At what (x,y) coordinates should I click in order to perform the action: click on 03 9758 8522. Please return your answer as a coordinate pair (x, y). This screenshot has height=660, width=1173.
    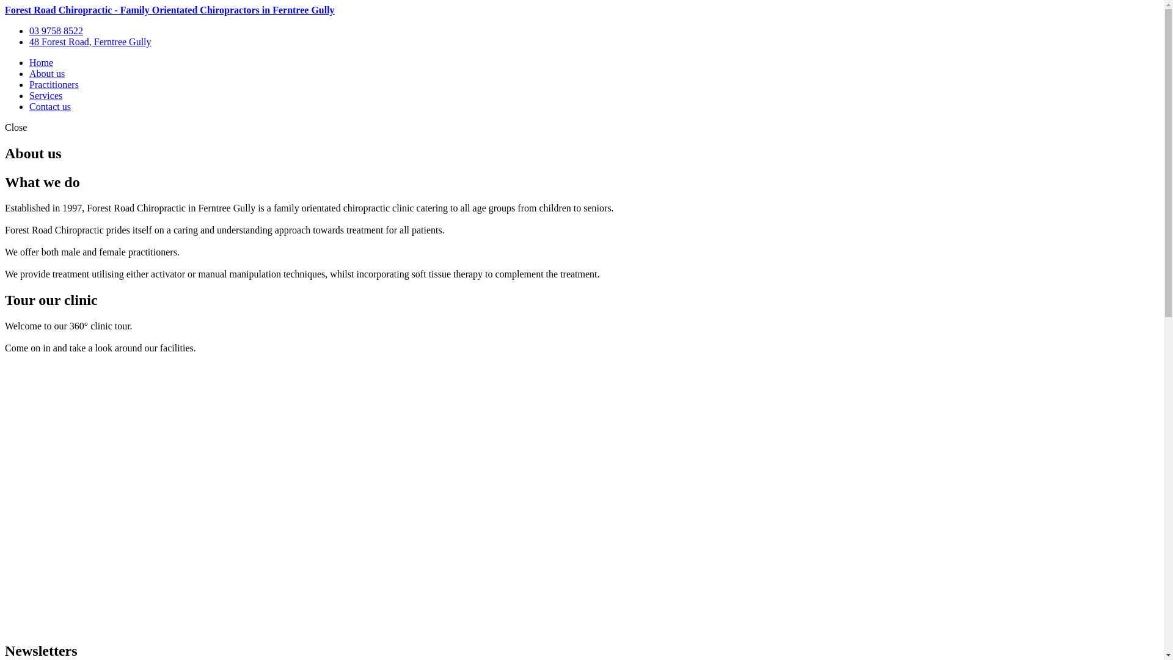
    Looking at the image, I should click on (56, 31).